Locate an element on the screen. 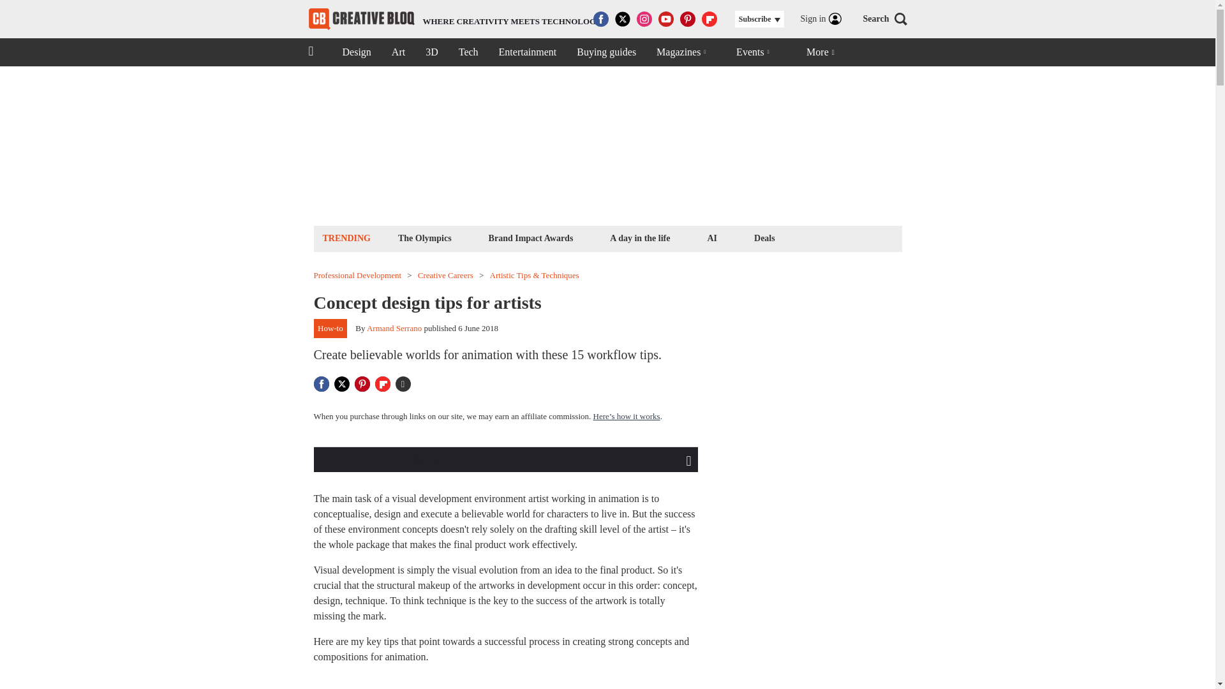 This screenshot has width=1225, height=689. 3D is located at coordinates (431, 52).